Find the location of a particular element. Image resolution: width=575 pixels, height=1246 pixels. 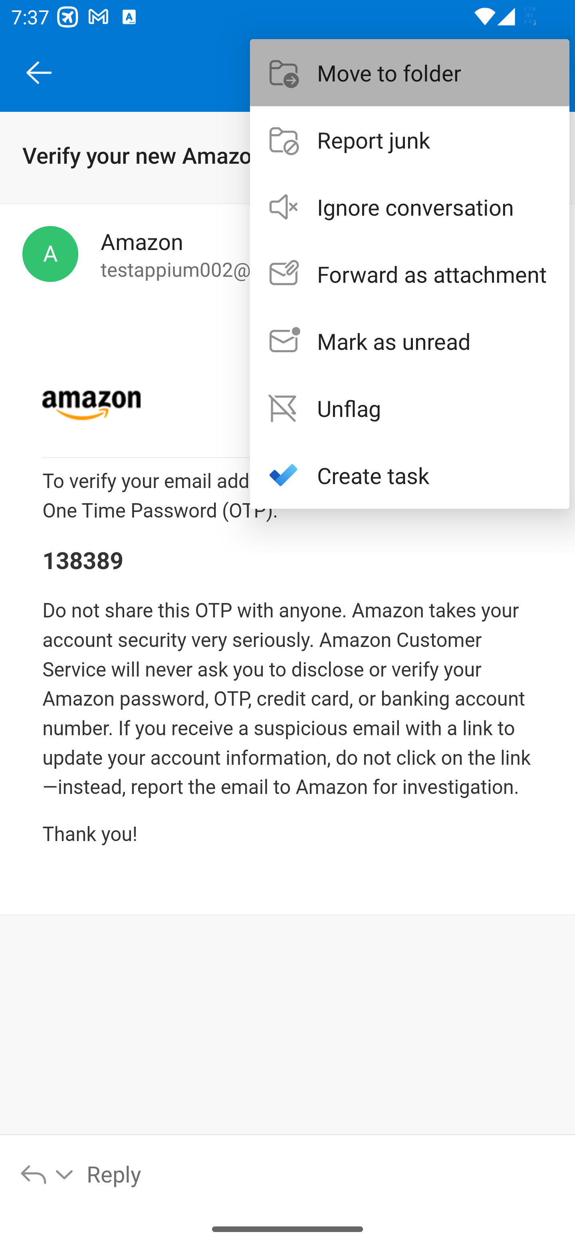

Ignore conversation is located at coordinates (410, 207).